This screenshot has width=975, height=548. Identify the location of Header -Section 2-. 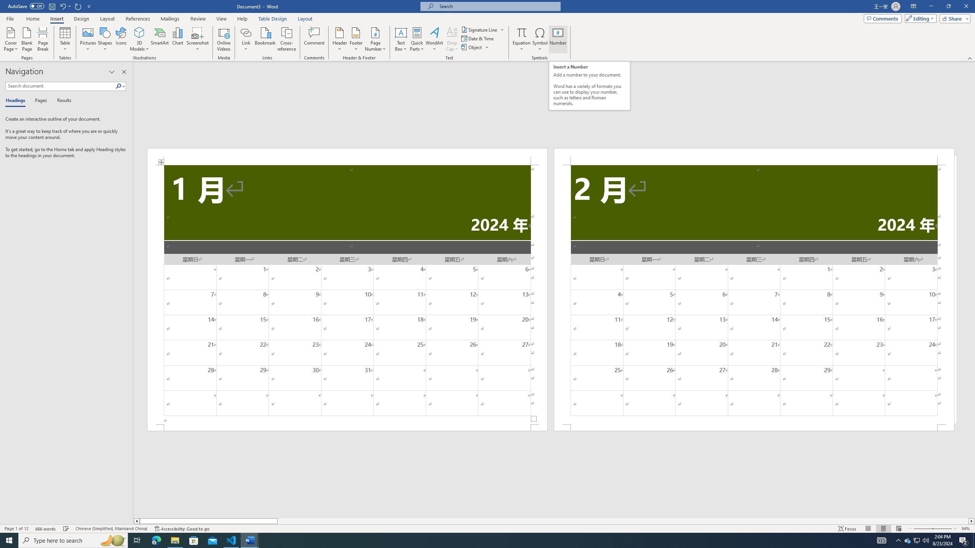
(754, 156).